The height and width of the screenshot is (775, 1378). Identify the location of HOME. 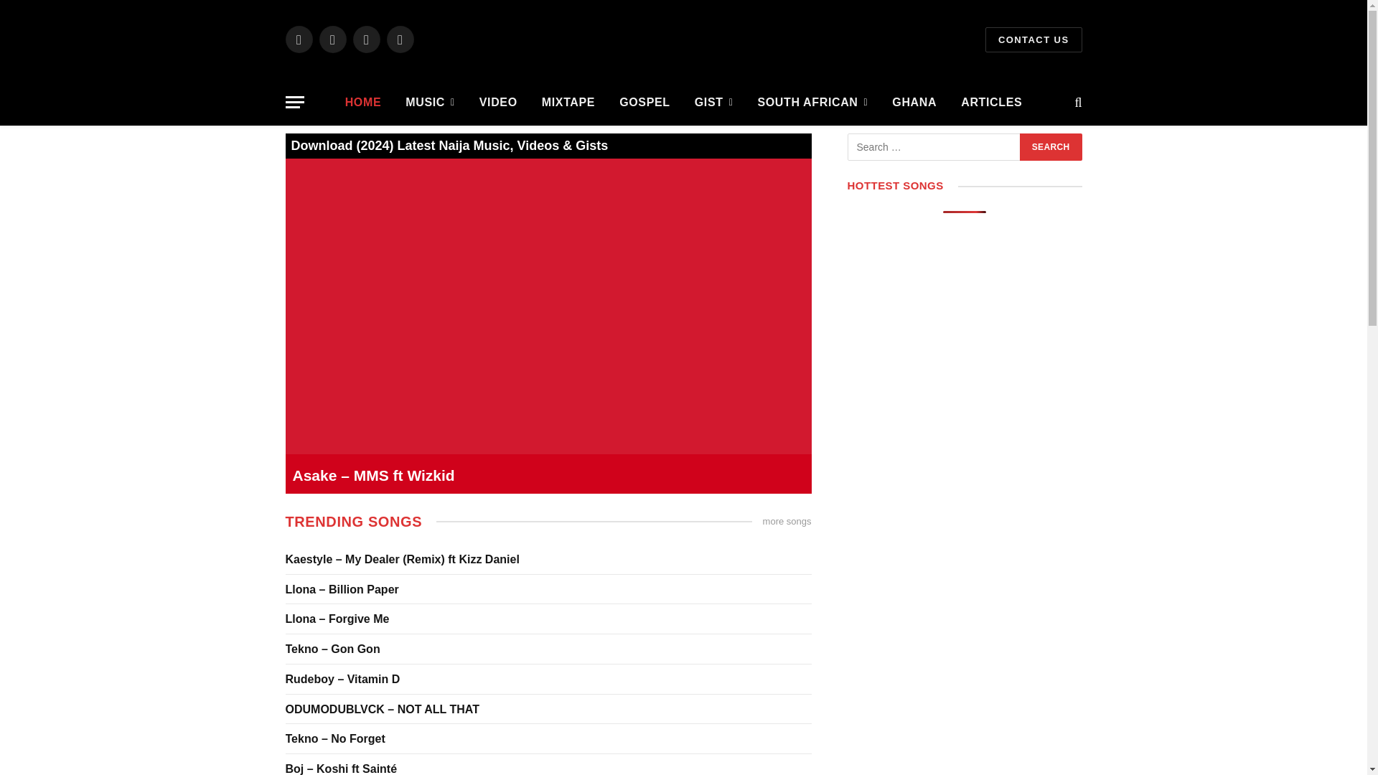
(363, 102).